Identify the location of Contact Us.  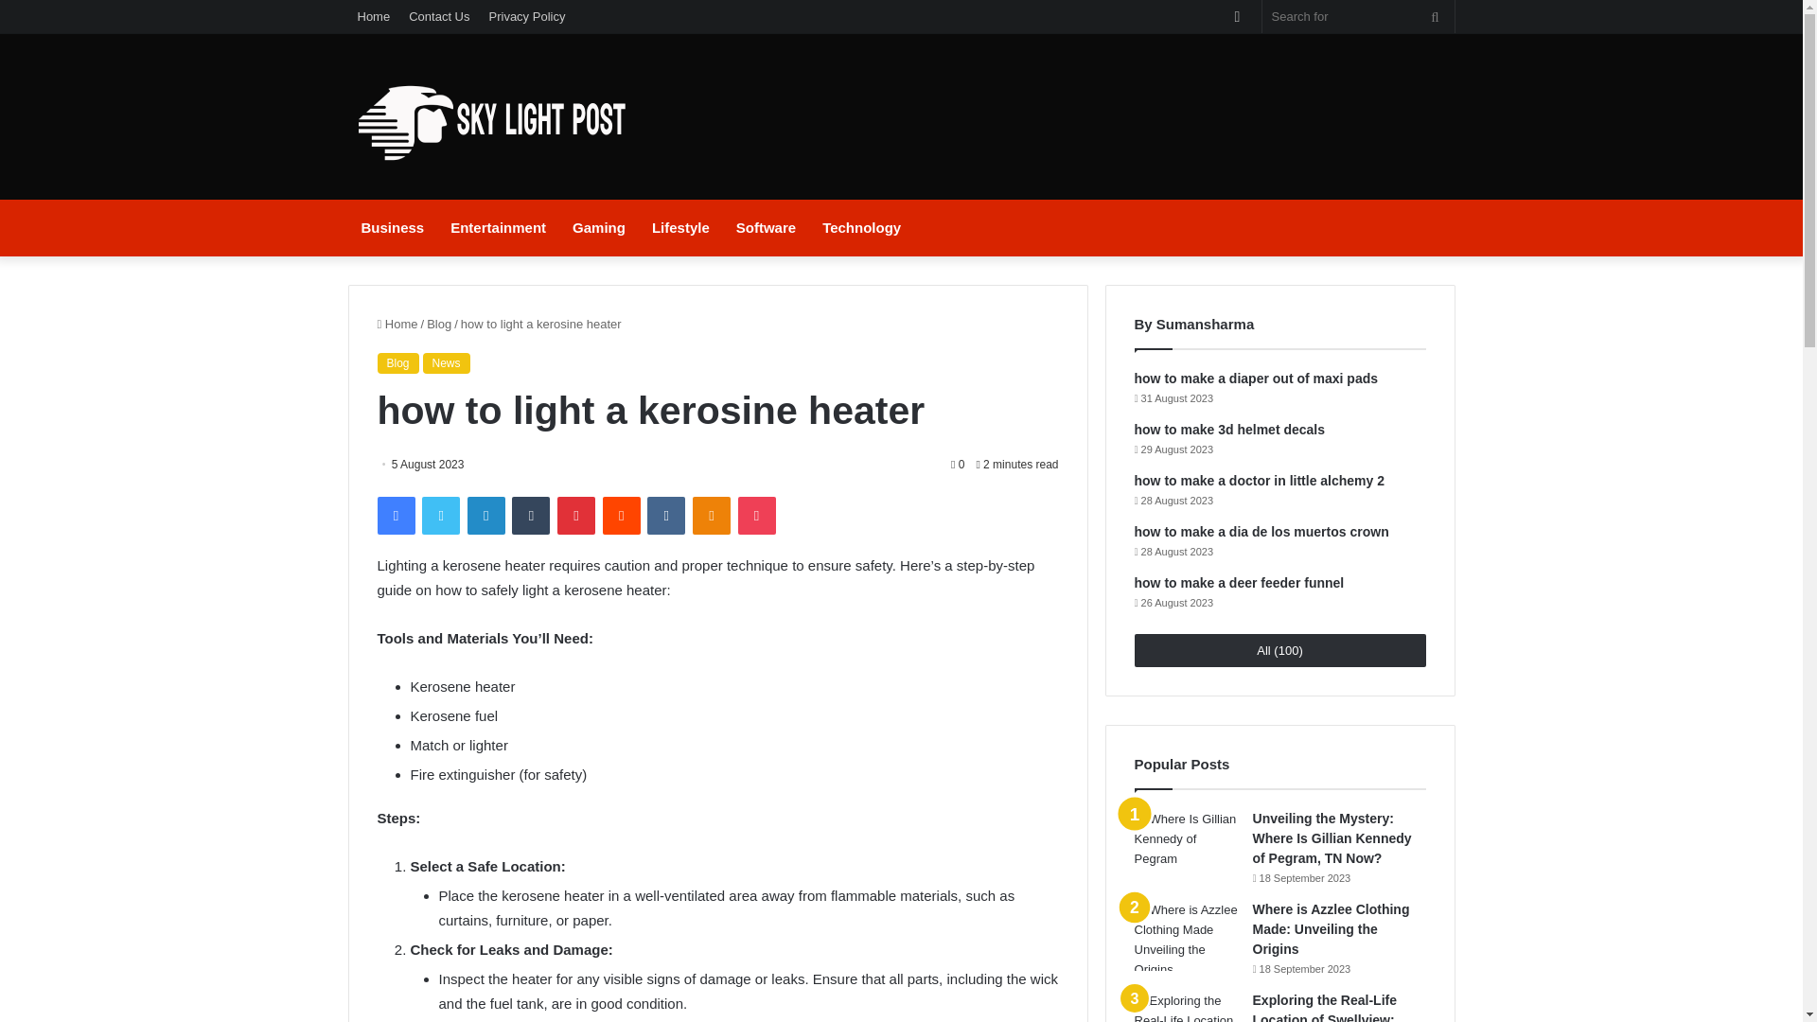
(439, 16).